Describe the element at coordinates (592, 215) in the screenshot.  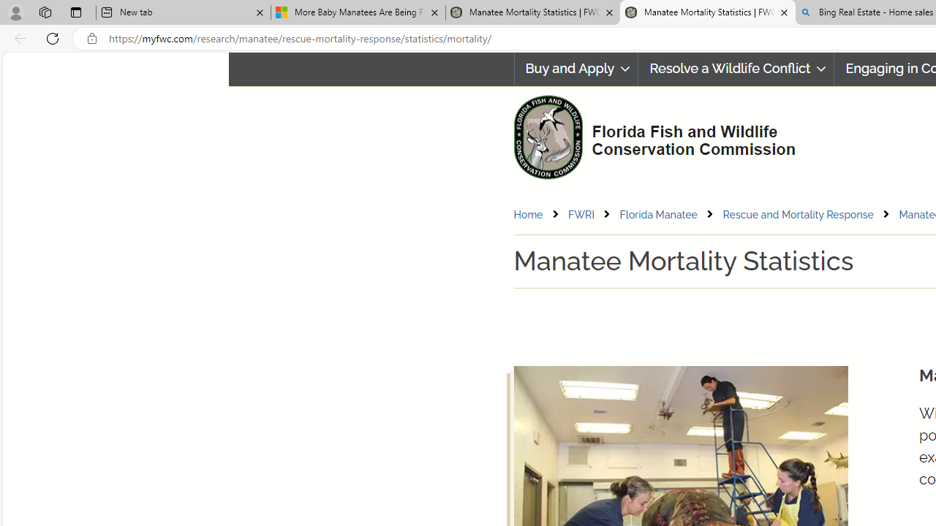
I see `FWRI` at that location.